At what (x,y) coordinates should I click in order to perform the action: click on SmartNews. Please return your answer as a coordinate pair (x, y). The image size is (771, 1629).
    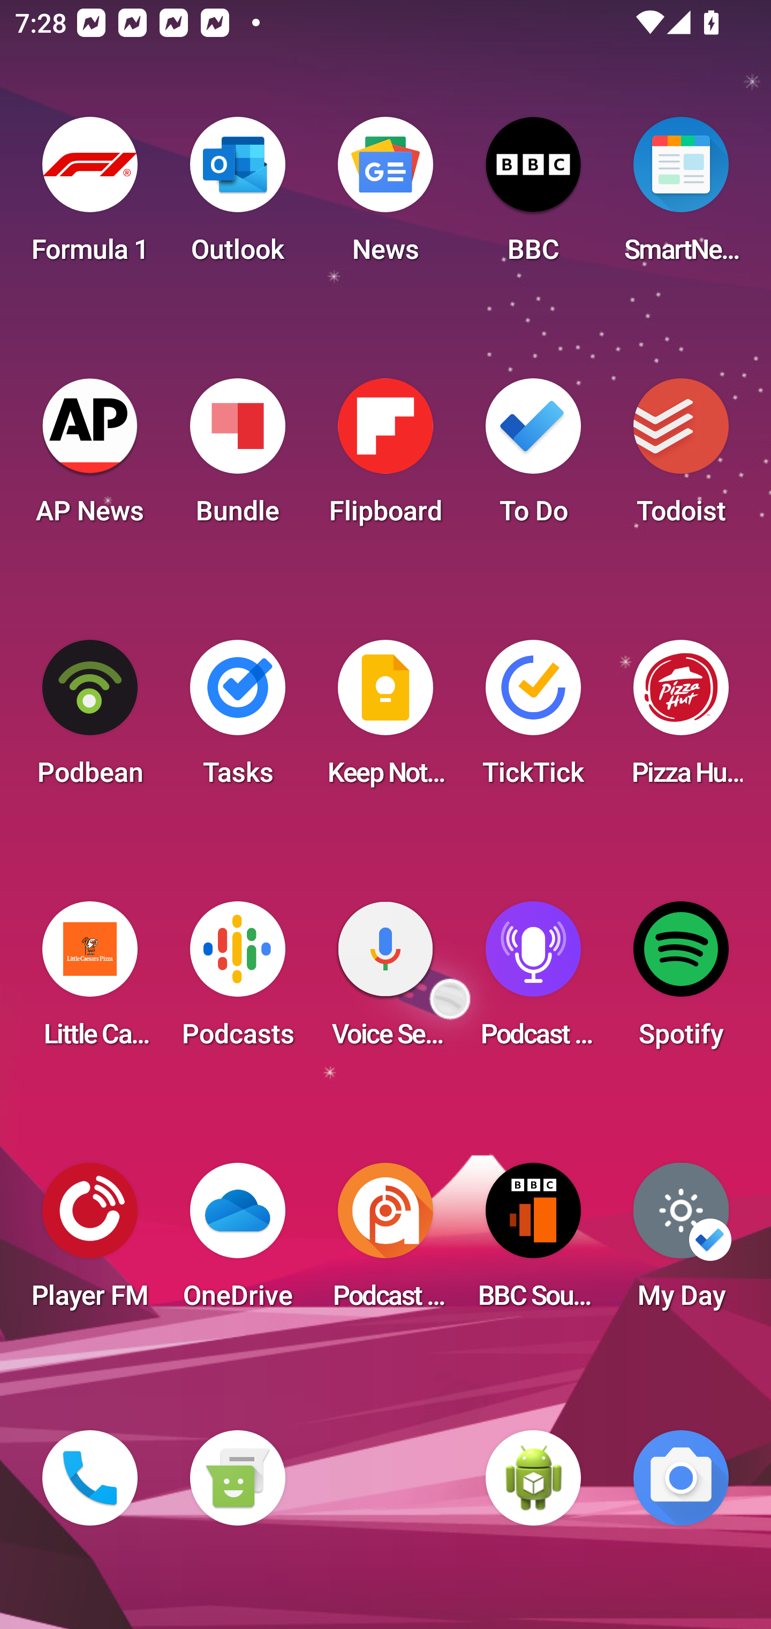
    Looking at the image, I should click on (681, 196).